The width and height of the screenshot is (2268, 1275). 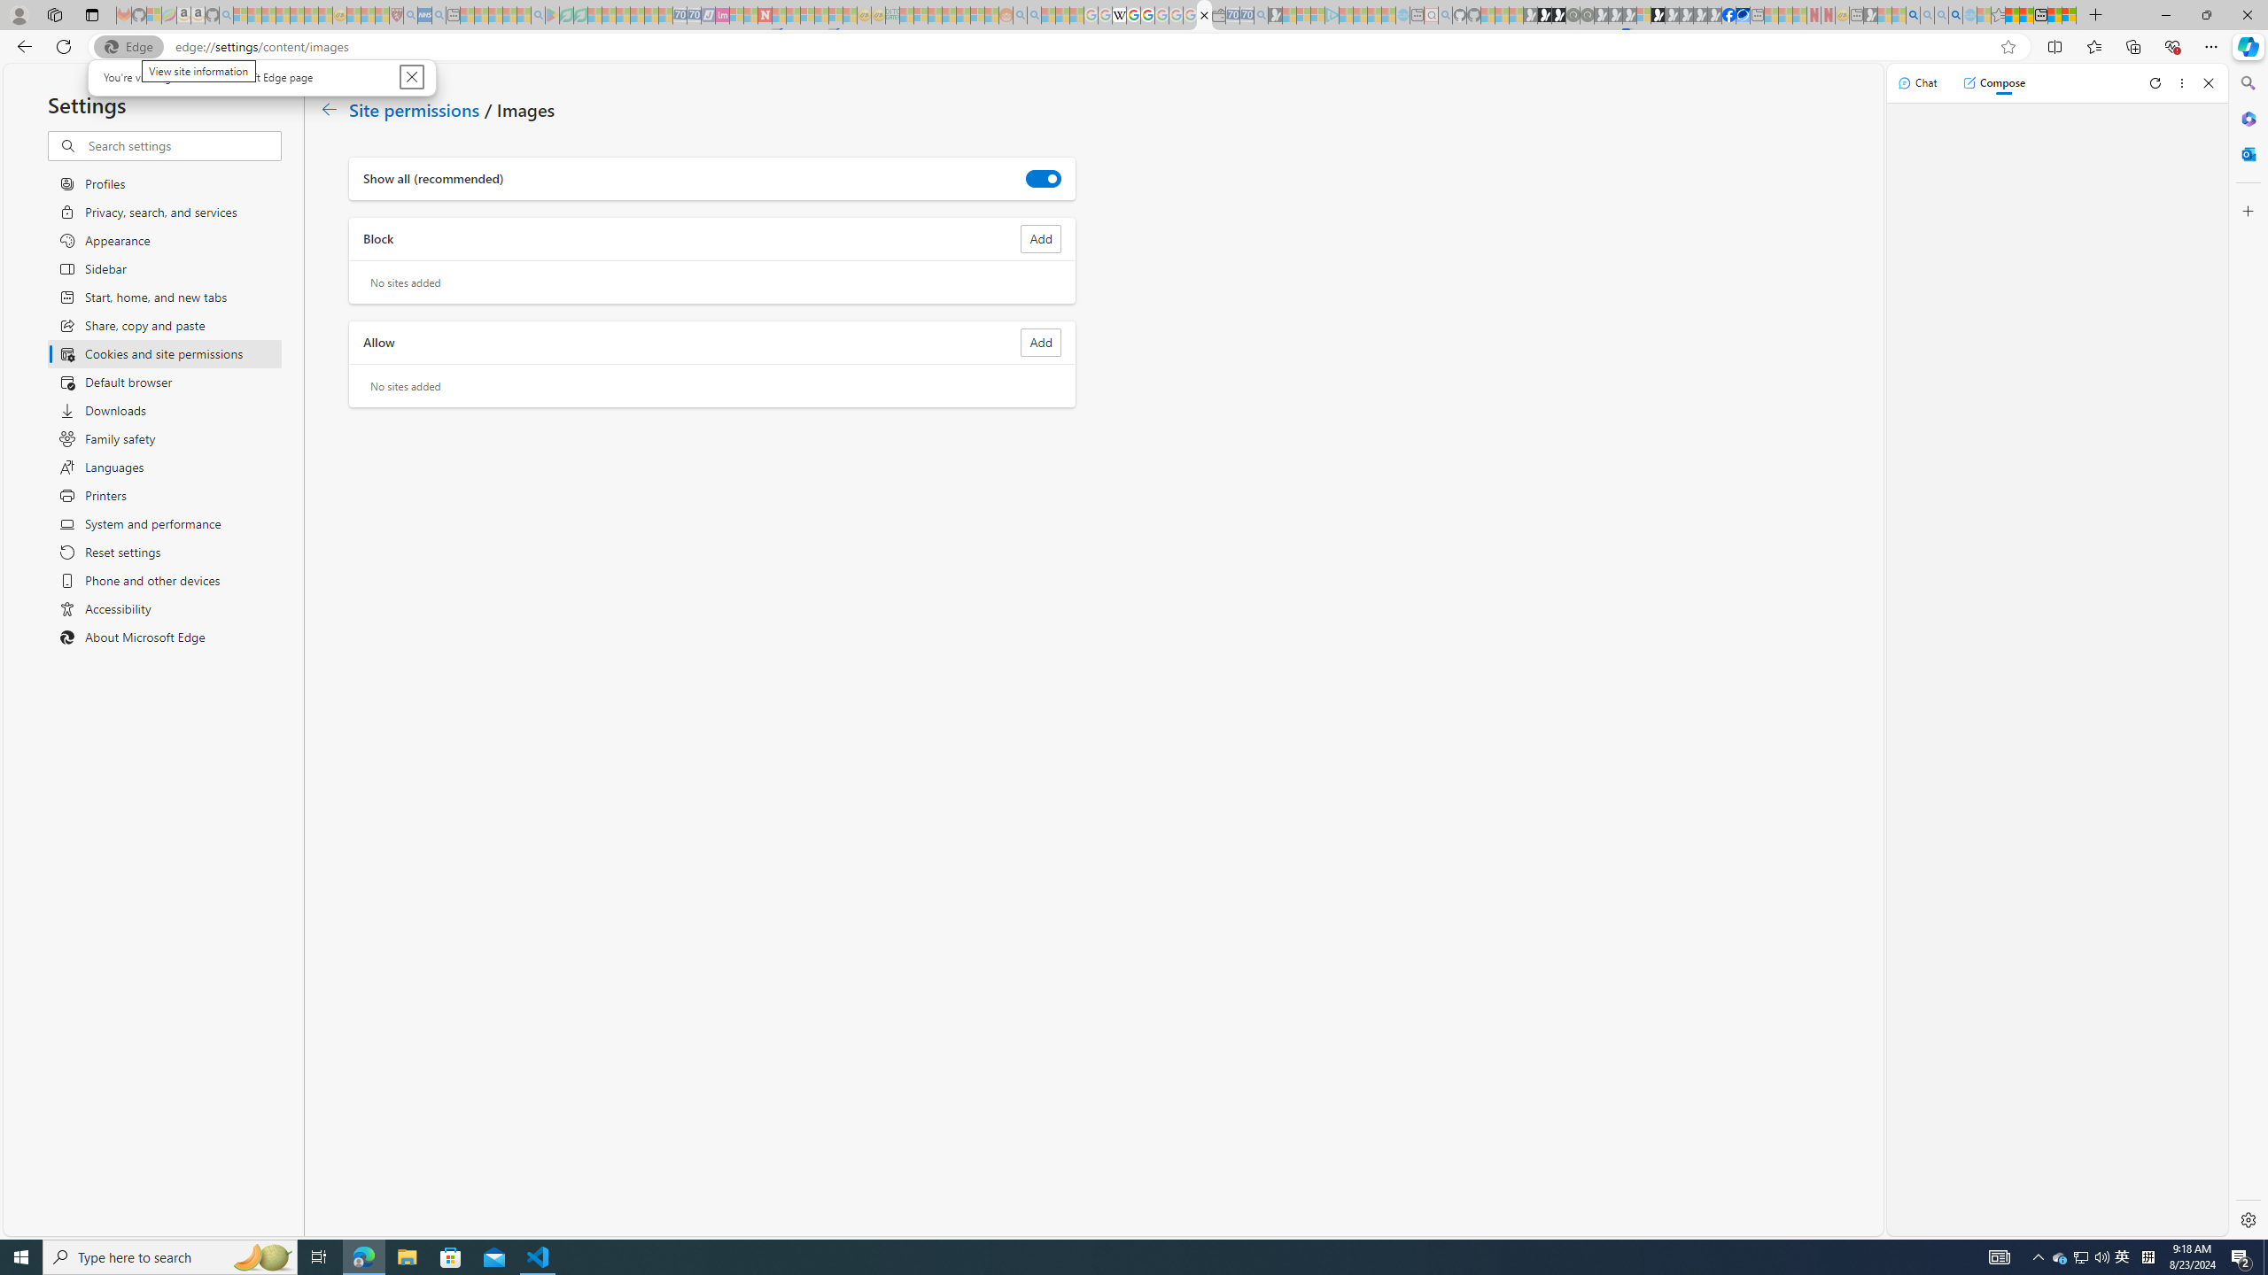 I want to click on Microsoft Store, so click(x=451, y=1257).